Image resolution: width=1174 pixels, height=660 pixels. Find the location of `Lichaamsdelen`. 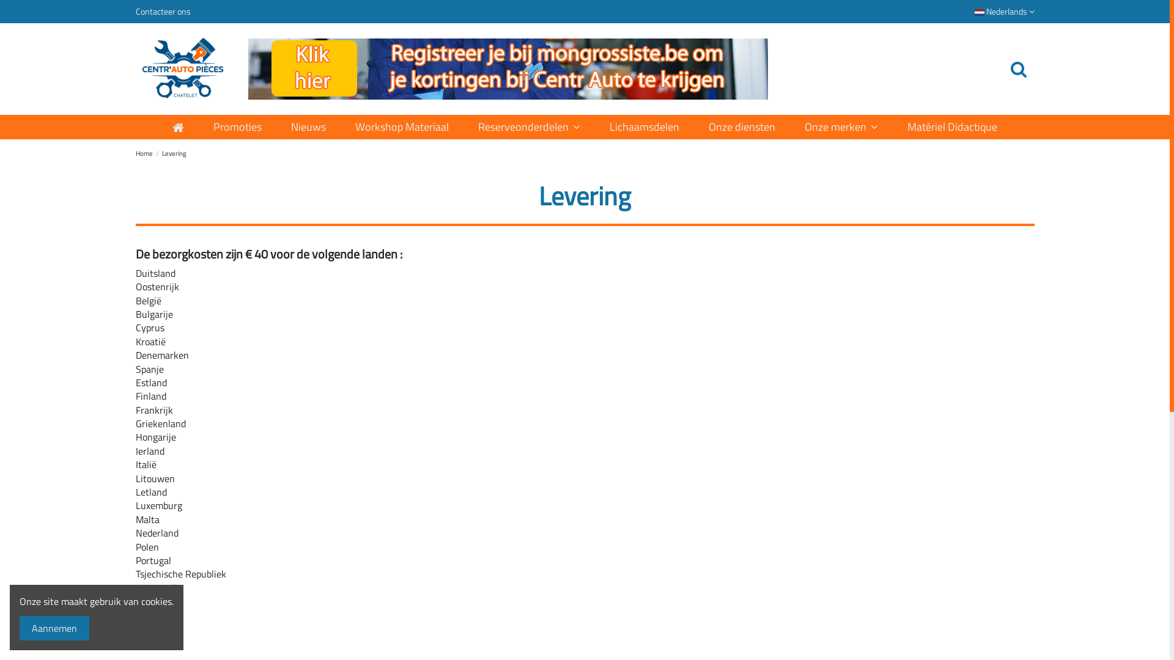

Lichaamsdelen is located at coordinates (720, 526).